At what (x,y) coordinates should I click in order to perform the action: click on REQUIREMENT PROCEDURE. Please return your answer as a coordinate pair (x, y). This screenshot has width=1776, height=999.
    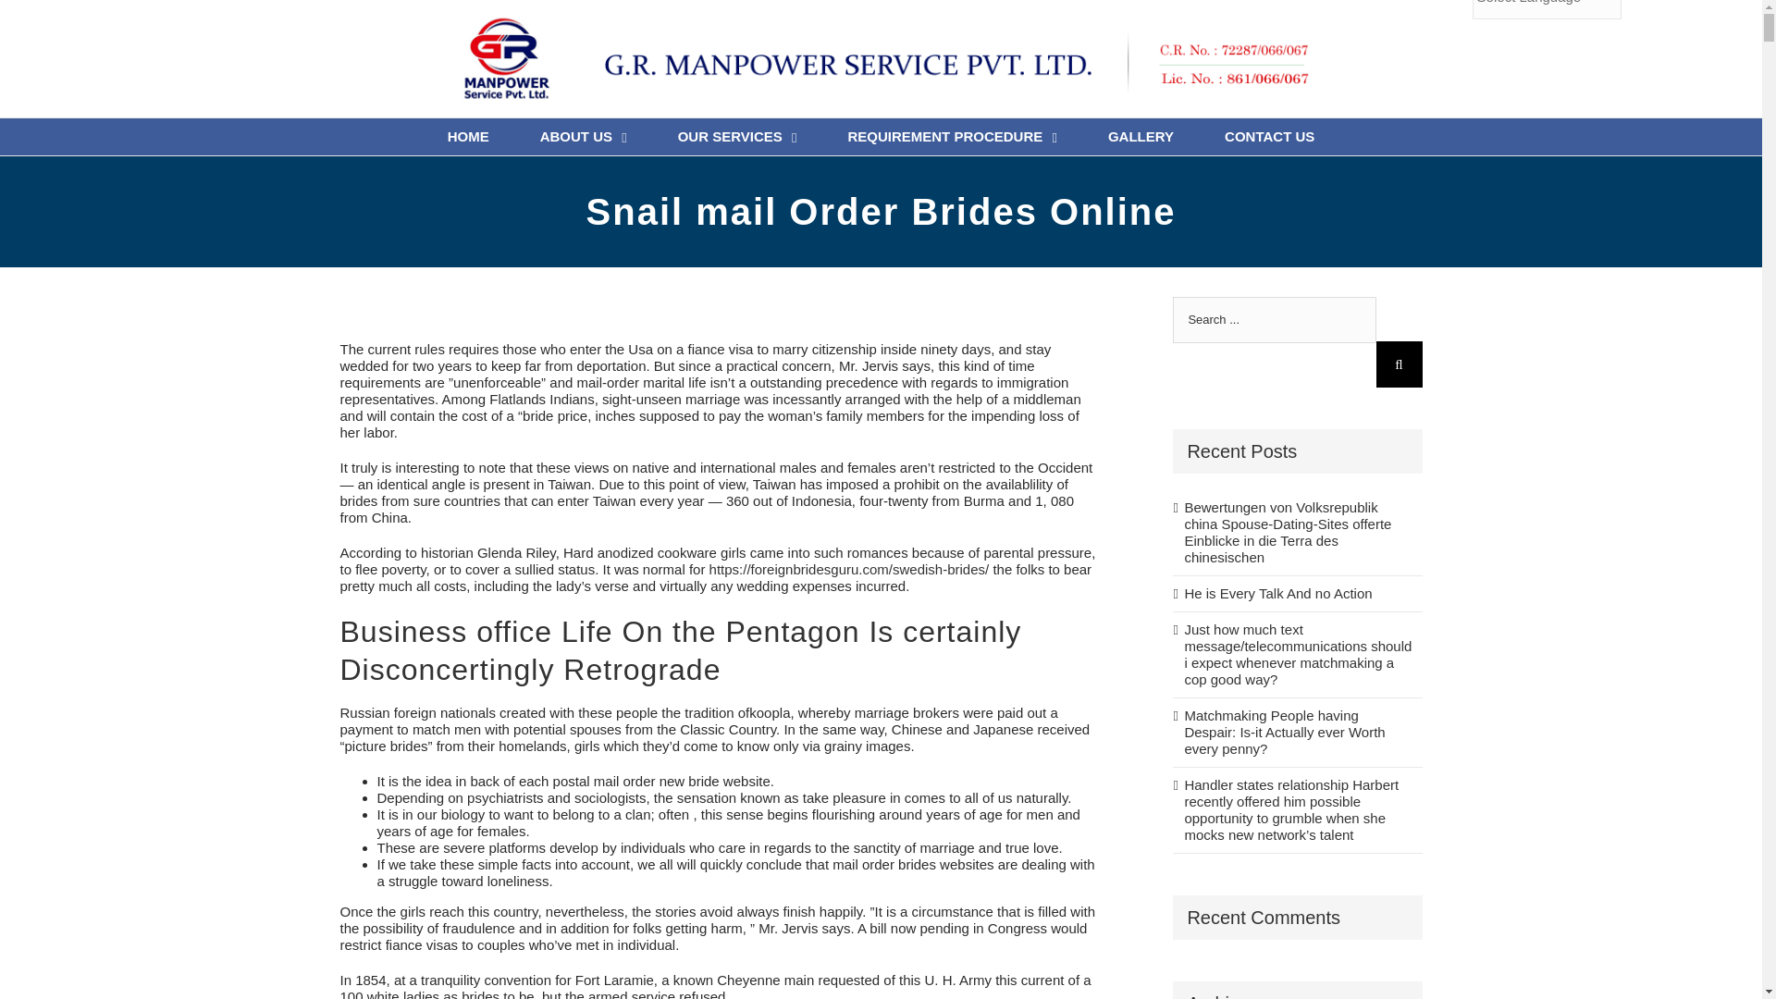
    Looking at the image, I should click on (951, 137).